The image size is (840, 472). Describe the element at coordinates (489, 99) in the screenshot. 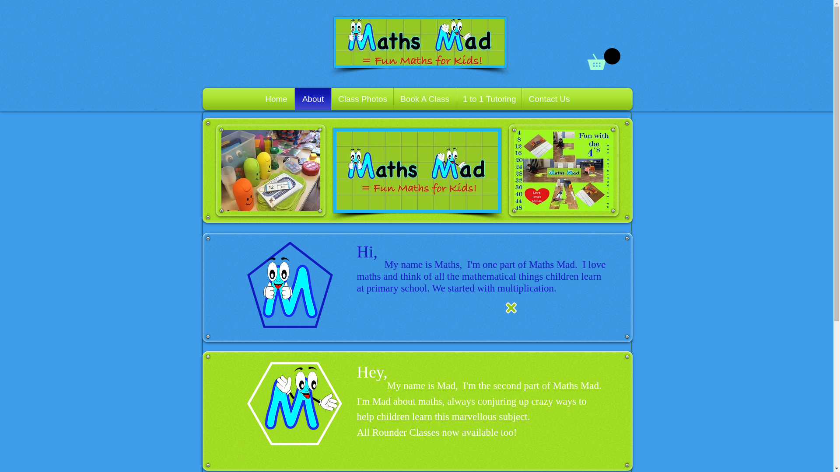

I see `1 to 1 Tutoring` at that location.